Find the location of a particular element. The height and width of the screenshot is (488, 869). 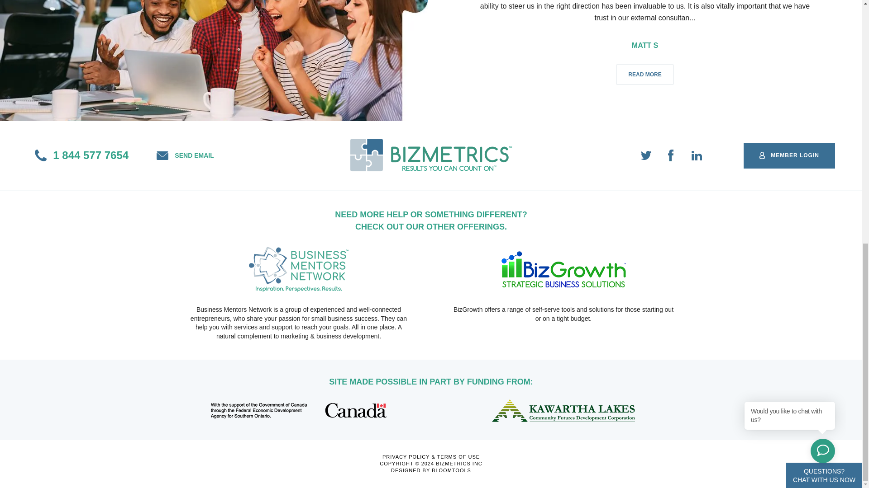

Twitter is located at coordinates (646, 155).